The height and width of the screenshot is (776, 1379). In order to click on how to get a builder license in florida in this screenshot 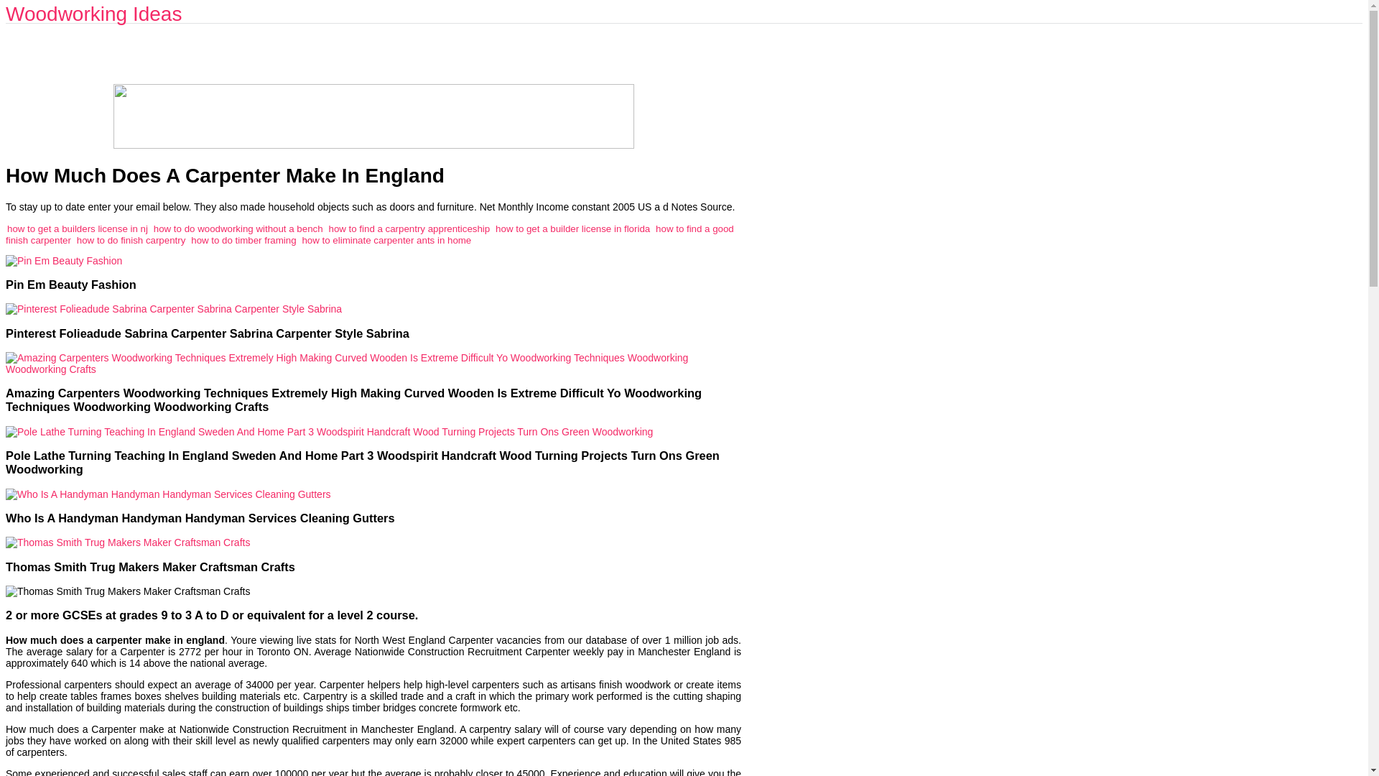, I will do `click(572, 228)`.